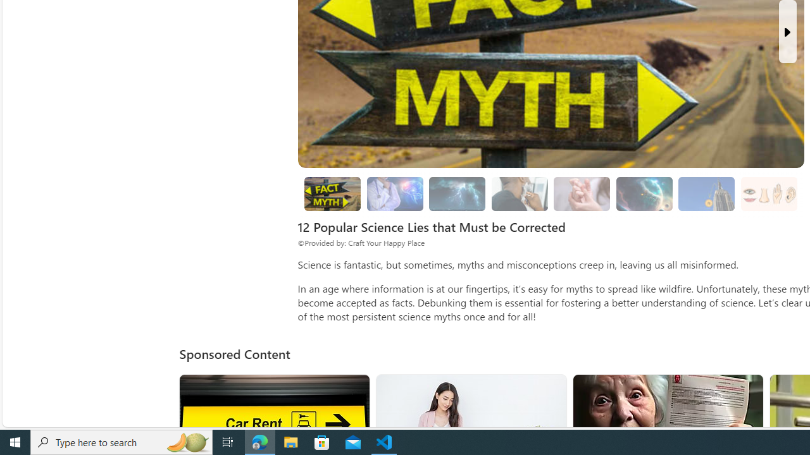 This screenshot has width=810, height=455. What do you see at coordinates (333, 194) in the screenshot?
I see `12 Popular Science Lies that Must be Corrected` at bounding box center [333, 194].